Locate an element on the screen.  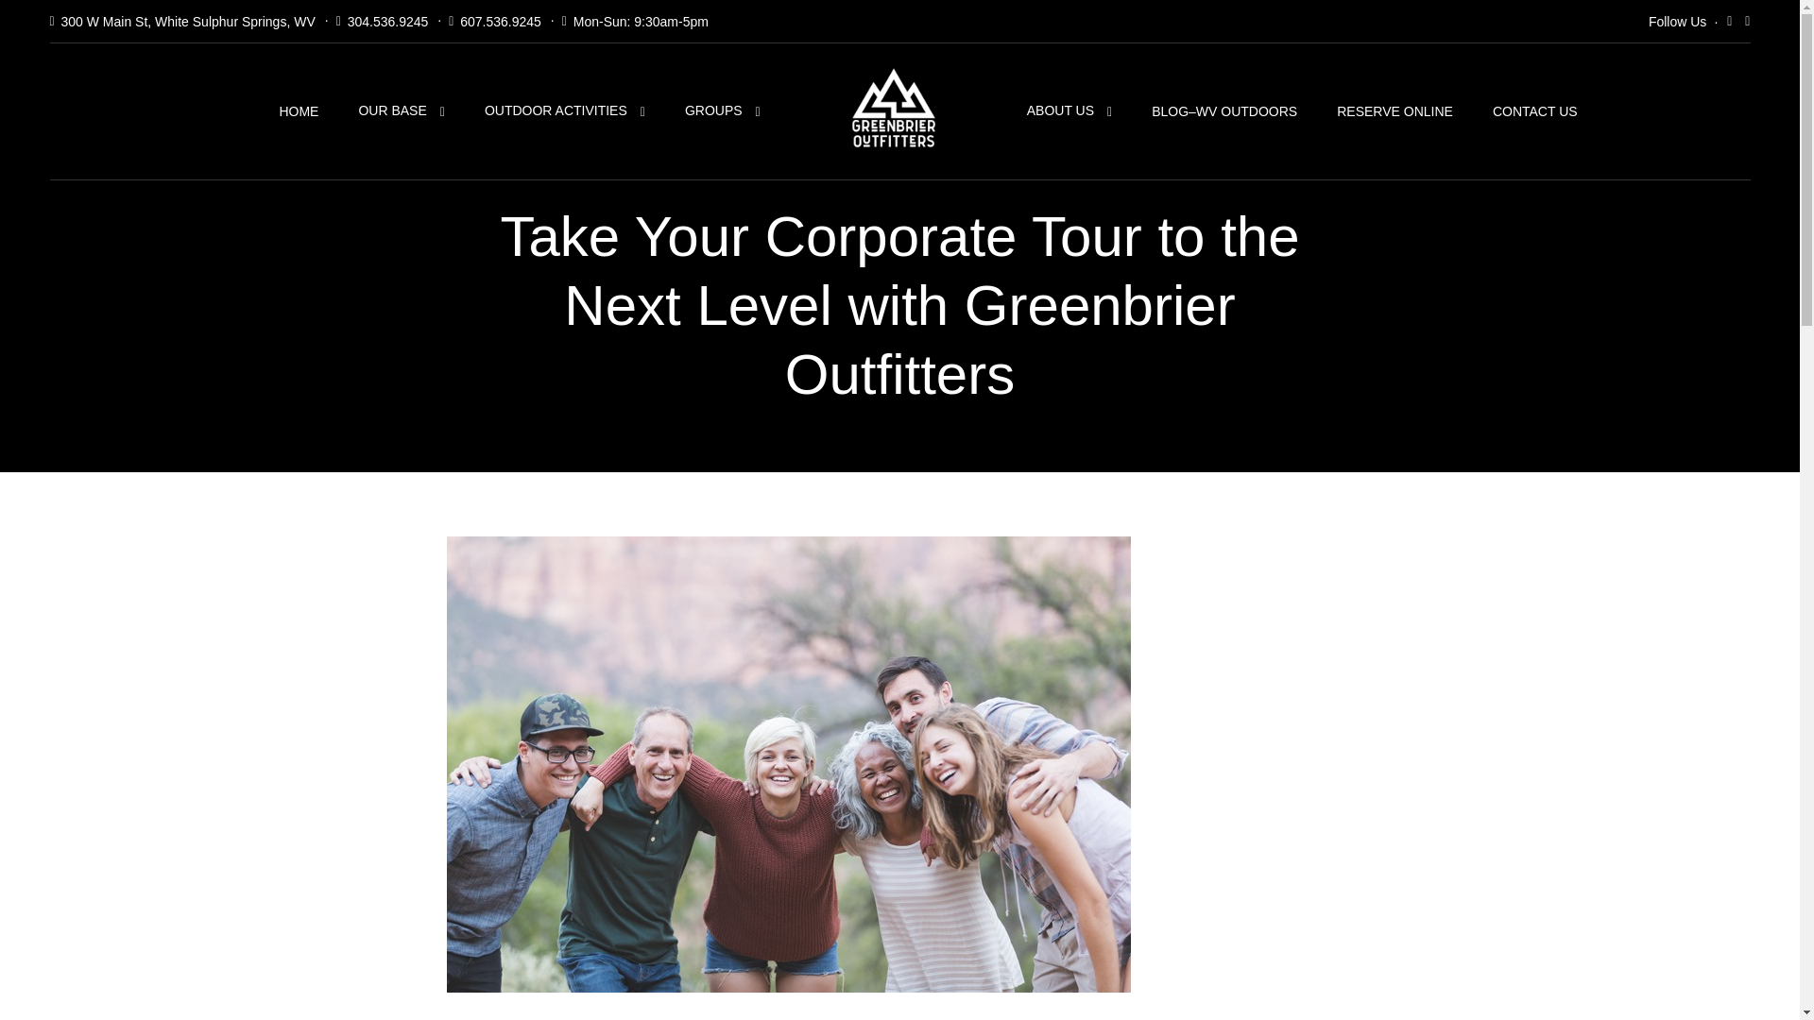
RESERVE ONLINE is located at coordinates (1395, 110).